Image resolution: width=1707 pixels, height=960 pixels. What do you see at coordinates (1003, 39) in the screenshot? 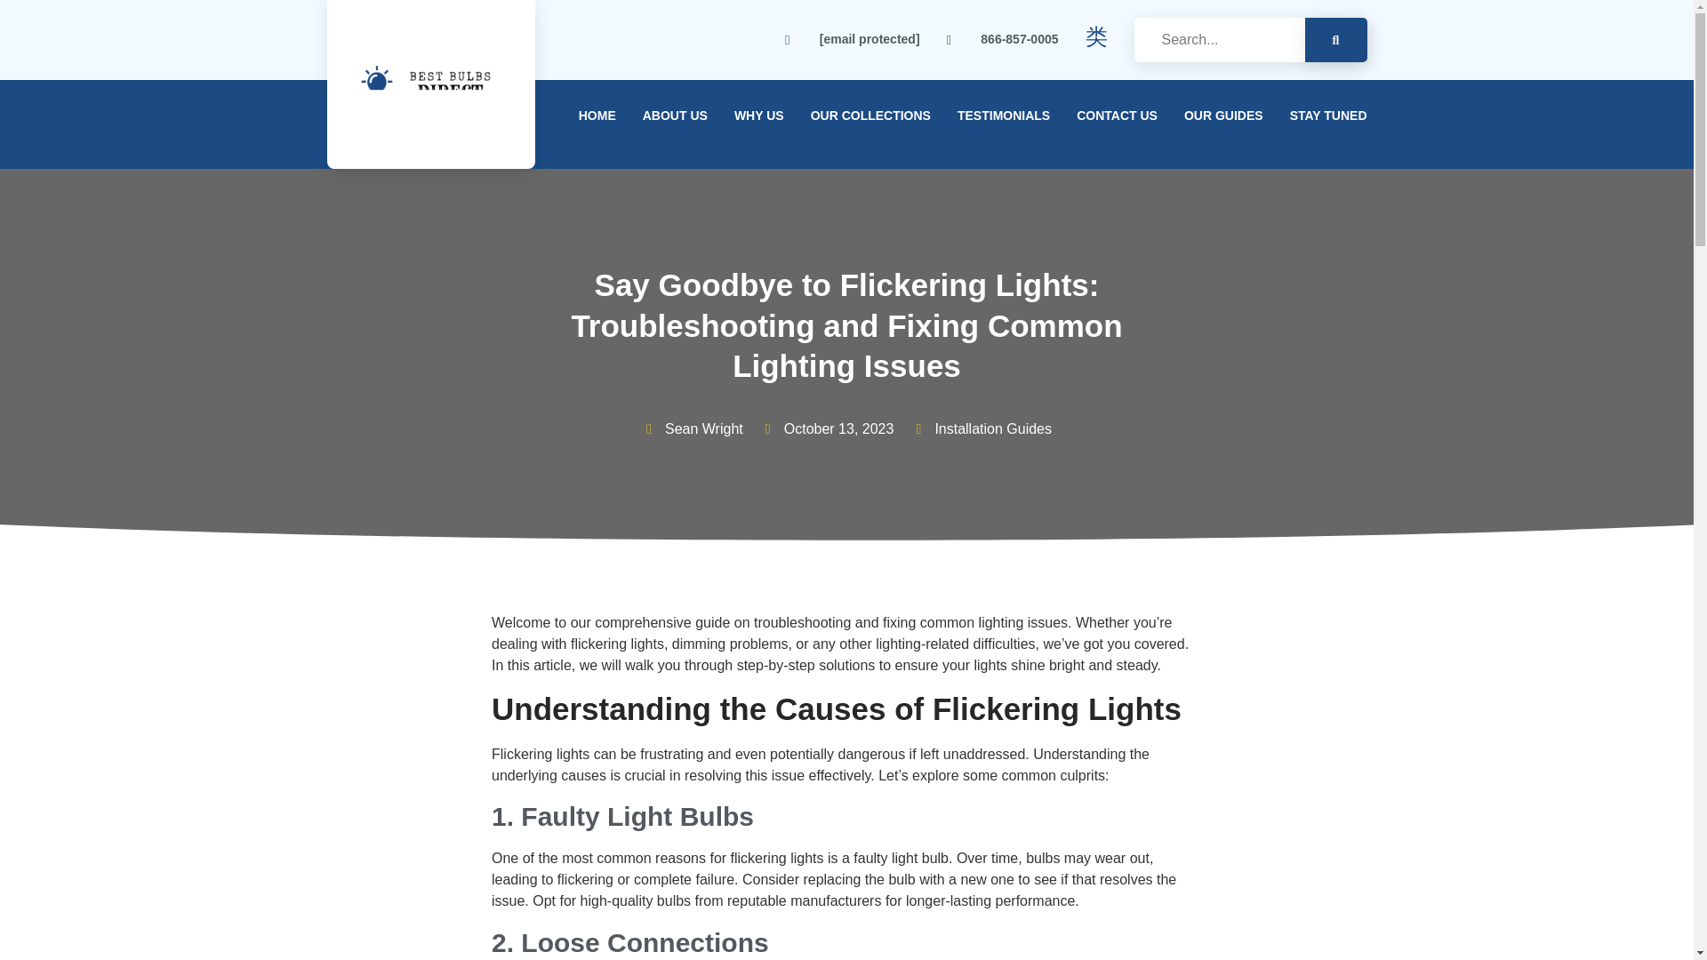
I see `866-857-0005` at bounding box center [1003, 39].